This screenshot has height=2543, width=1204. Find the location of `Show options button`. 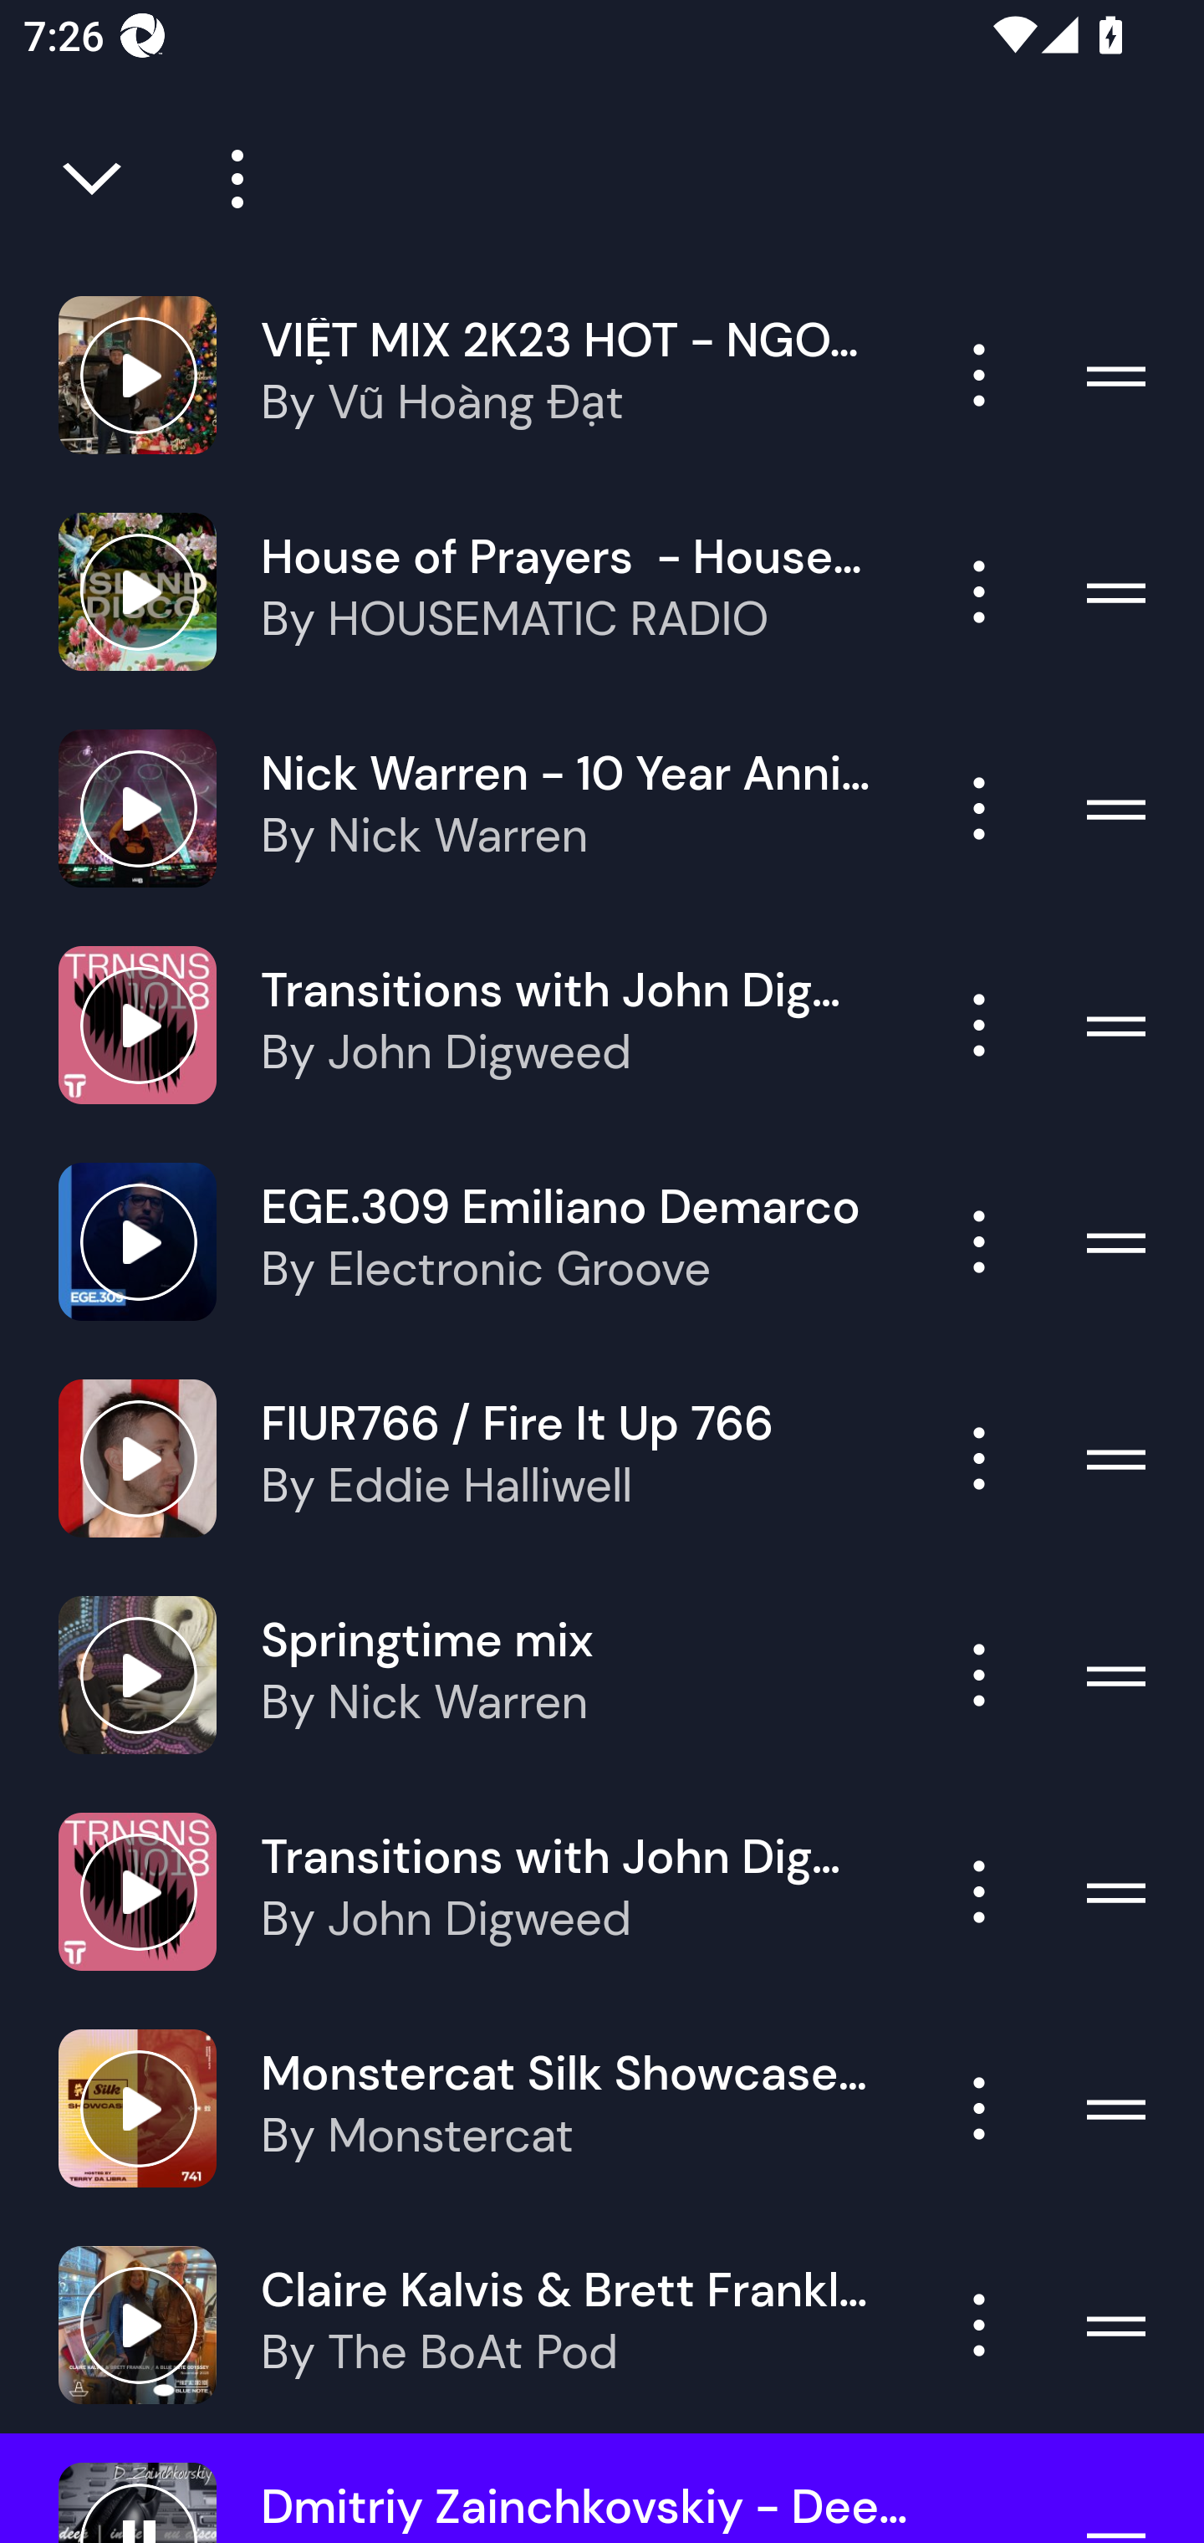

Show options button is located at coordinates (979, 1024).